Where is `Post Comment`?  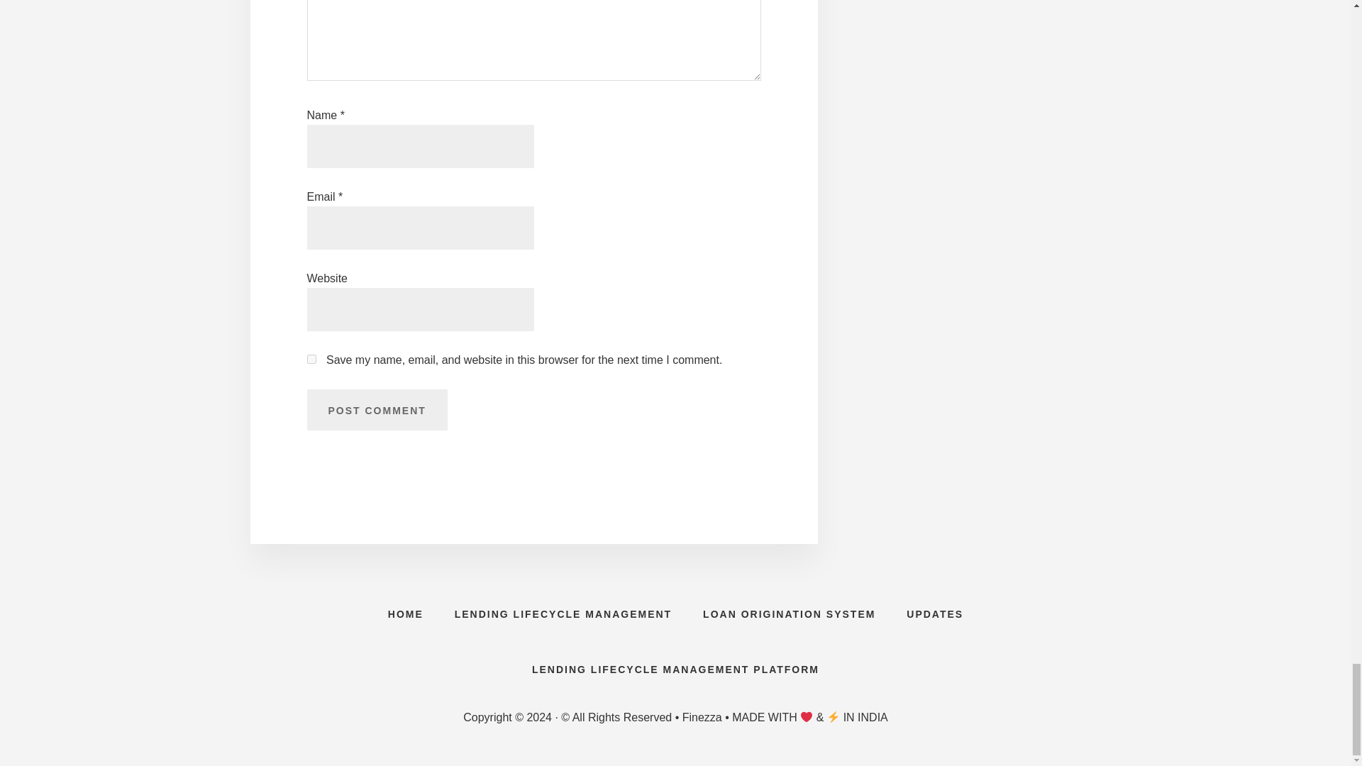
Post Comment is located at coordinates (376, 409).